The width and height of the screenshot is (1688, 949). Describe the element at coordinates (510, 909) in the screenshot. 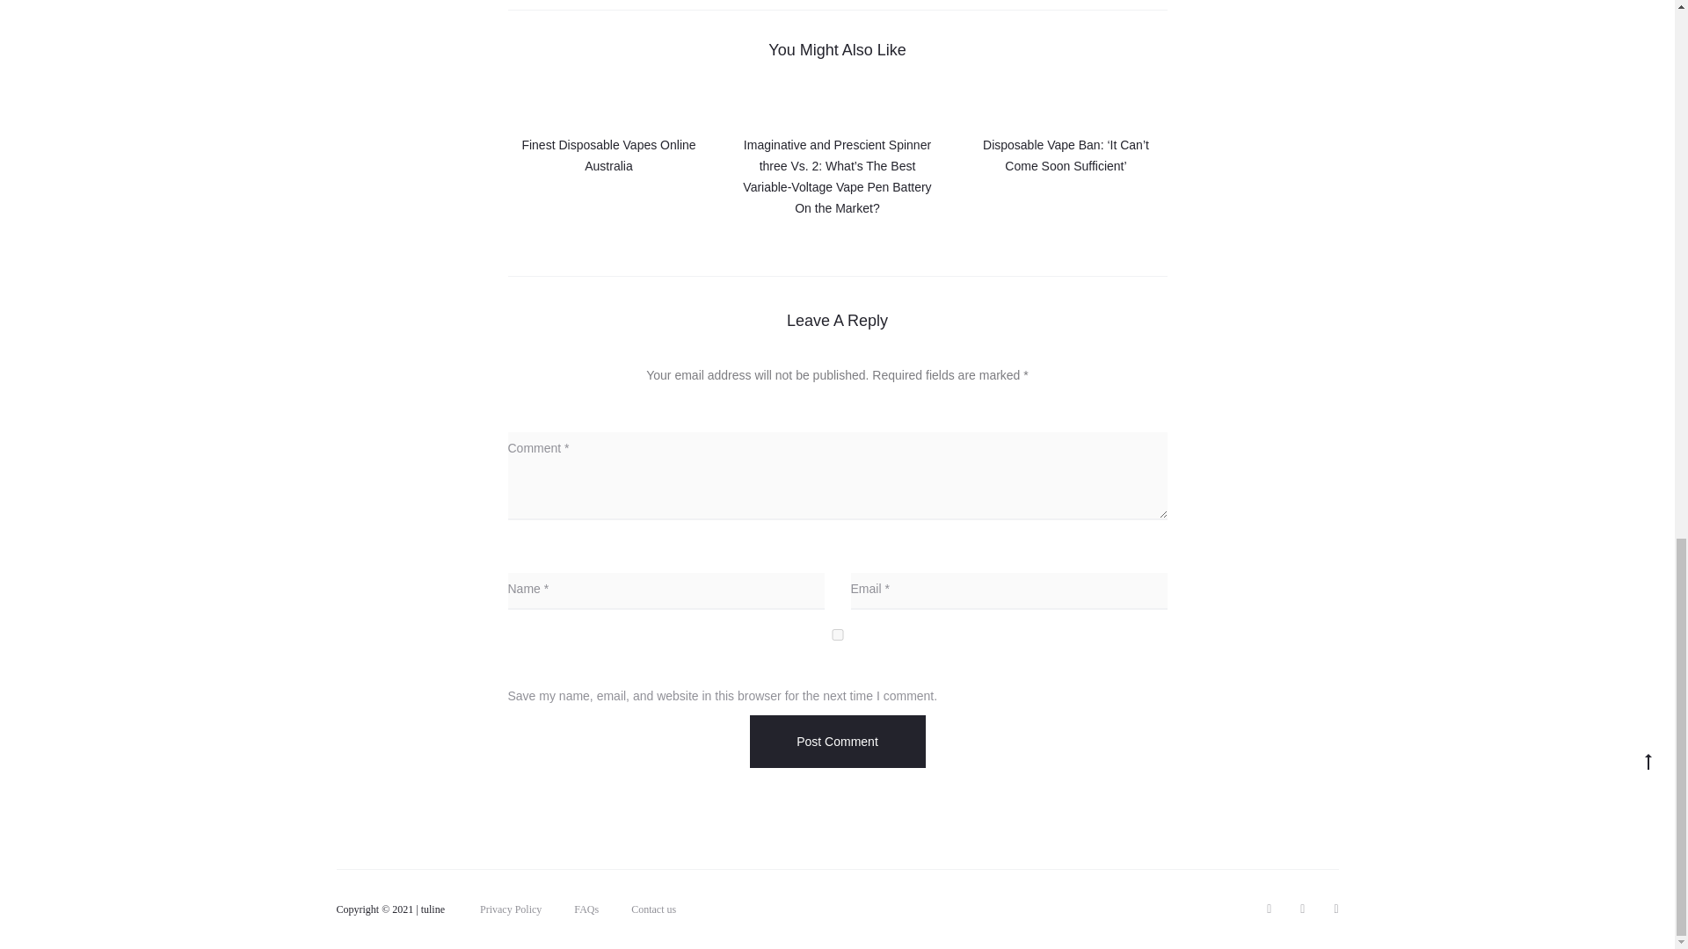

I see `Privacy Policy` at that location.